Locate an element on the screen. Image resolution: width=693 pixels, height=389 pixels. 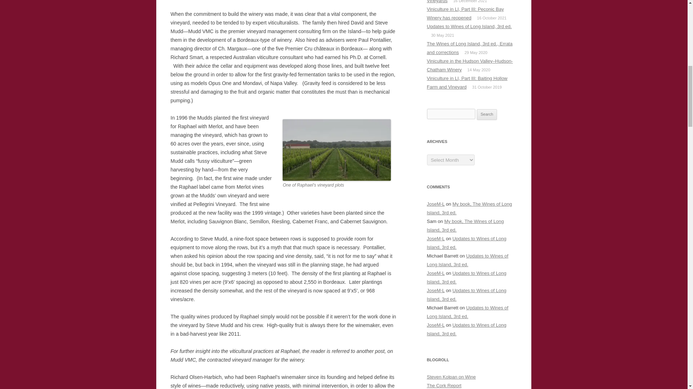
Raphael Winery, vineyard is located at coordinates (336, 150).